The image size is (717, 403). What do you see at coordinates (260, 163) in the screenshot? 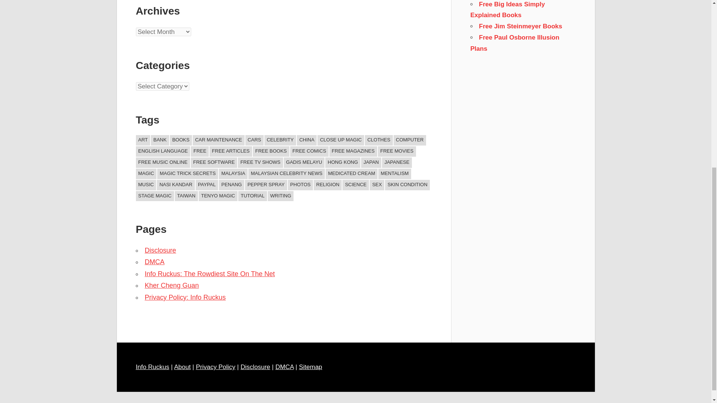
I see `FREE TV SHOWS` at bounding box center [260, 163].